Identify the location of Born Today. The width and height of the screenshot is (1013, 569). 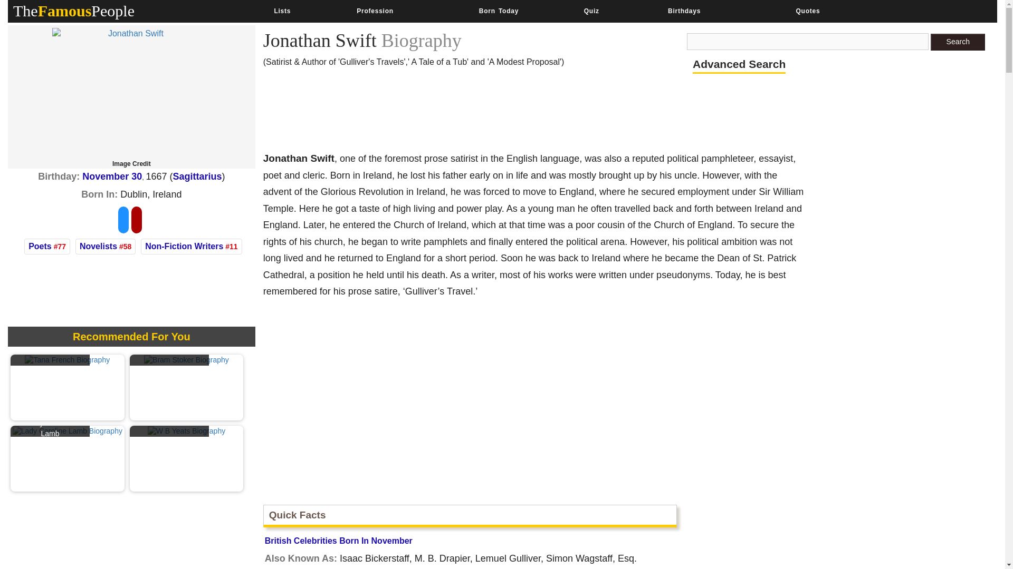
(498, 11).